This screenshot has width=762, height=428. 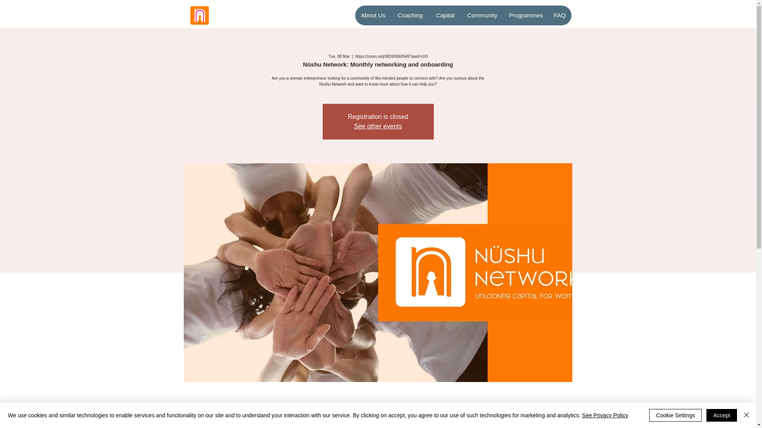 What do you see at coordinates (560, 15) in the screenshot?
I see `FAQ` at bounding box center [560, 15].